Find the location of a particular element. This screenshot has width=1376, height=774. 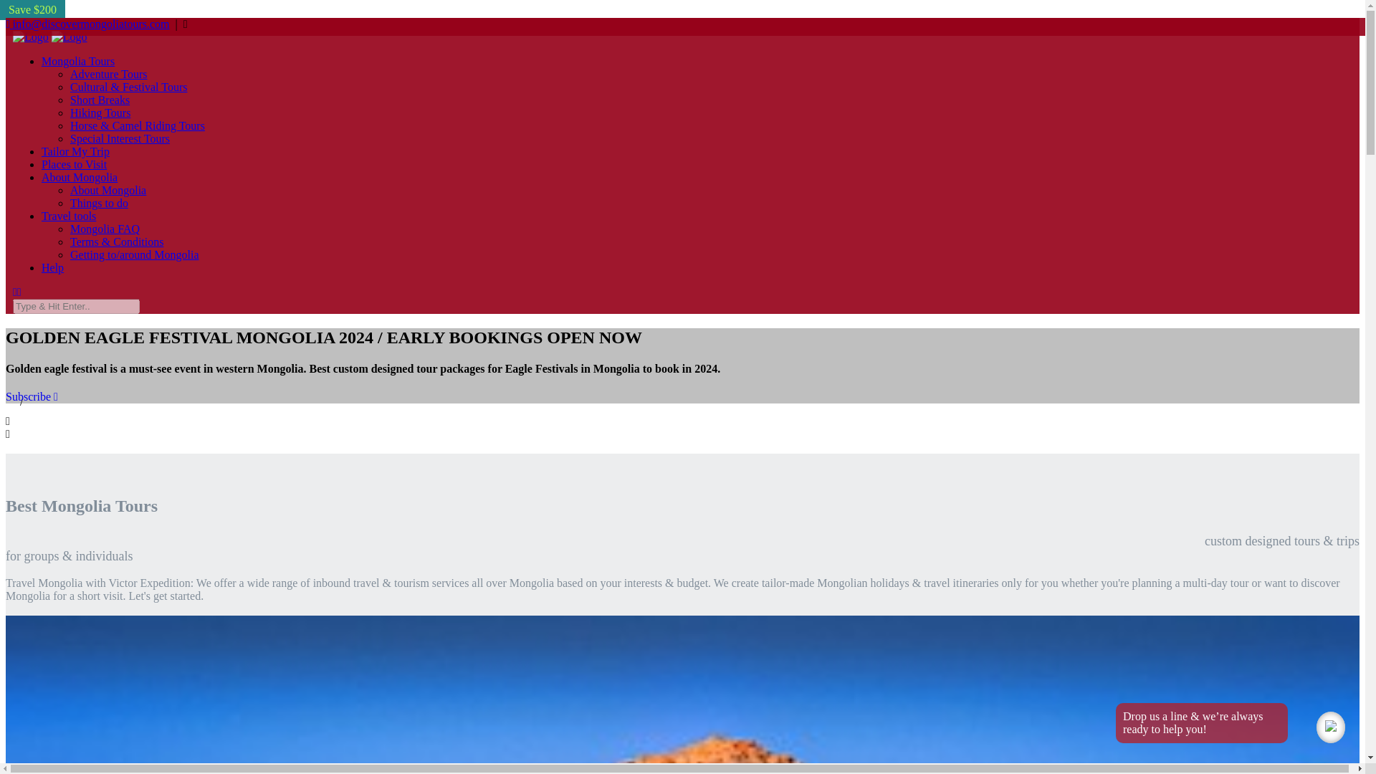

Help is located at coordinates (52, 268).